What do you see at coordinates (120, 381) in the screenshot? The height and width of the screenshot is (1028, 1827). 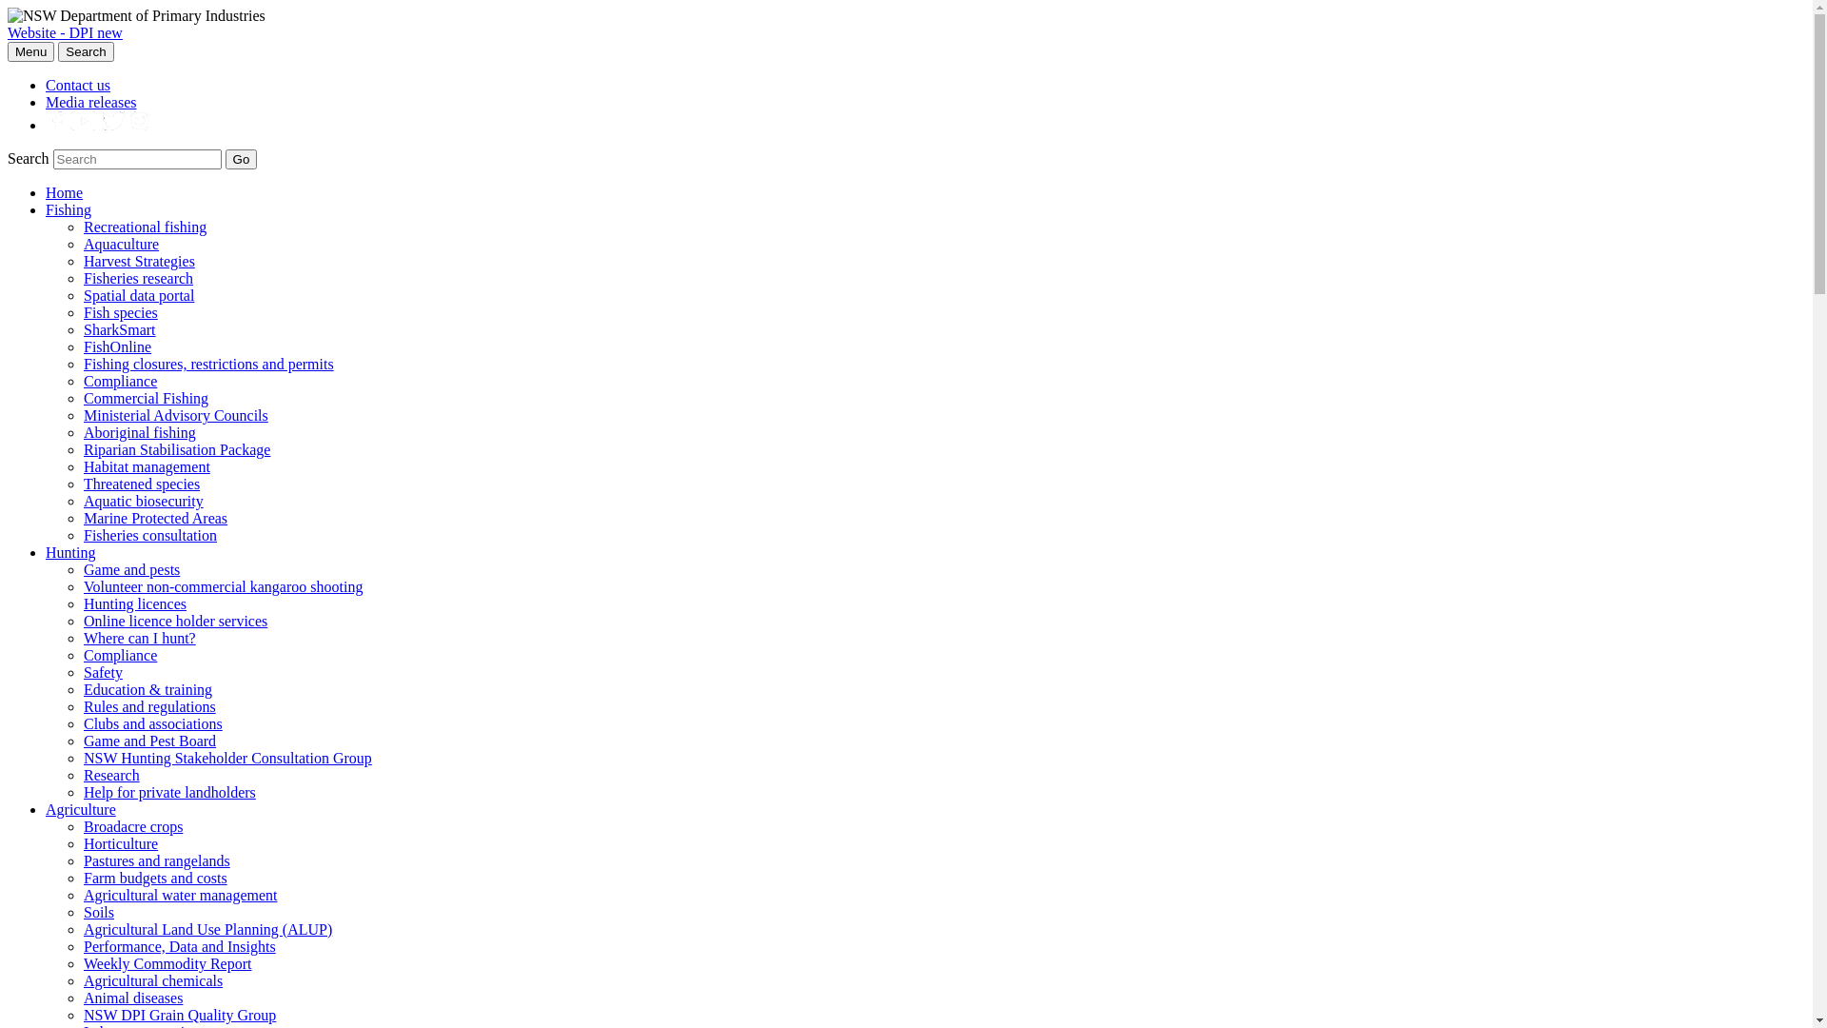 I see `Compliance` at bounding box center [120, 381].